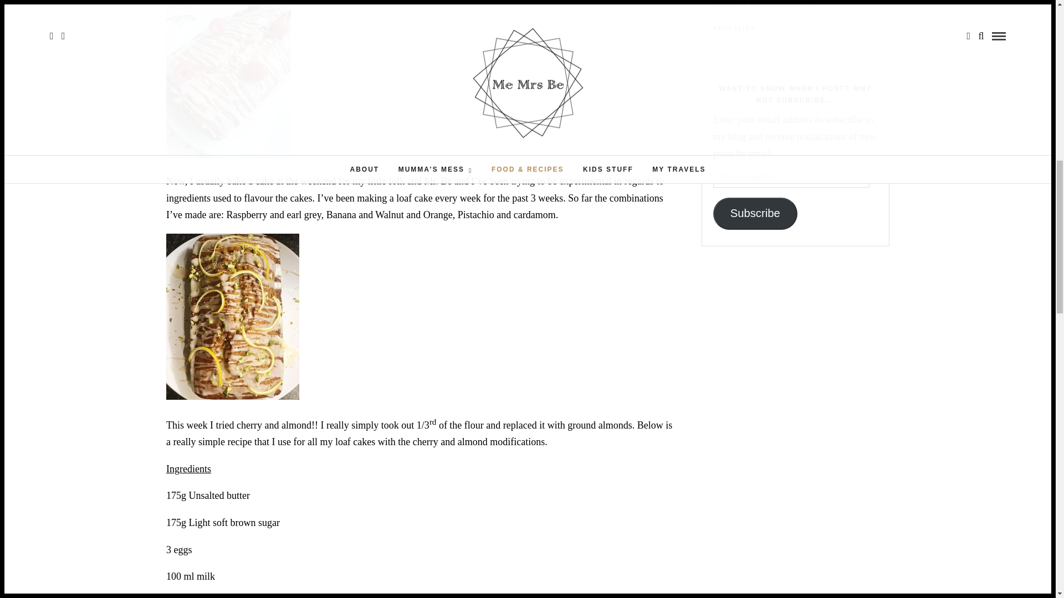 The image size is (1064, 598). Describe the element at coordinates (755, 214) in the screenshot. I see `Subscribe` at that location.